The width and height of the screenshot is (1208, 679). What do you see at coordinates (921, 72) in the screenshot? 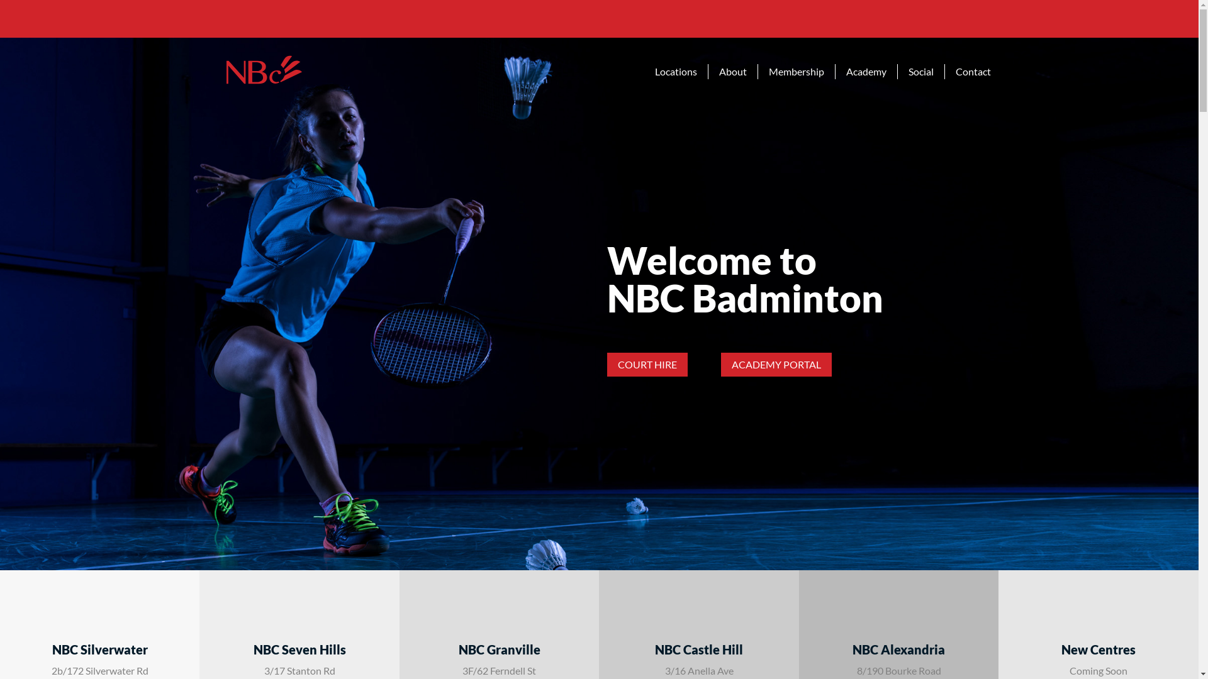
I see `Social` at bounding box center [921, 72].